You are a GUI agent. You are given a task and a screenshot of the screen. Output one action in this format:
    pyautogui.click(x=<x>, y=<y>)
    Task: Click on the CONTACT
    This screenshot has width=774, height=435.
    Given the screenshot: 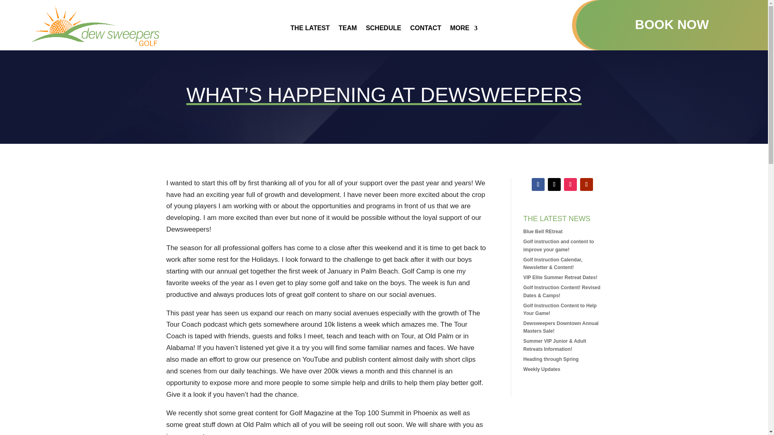 What is the action you would take?
    pyautogui.click(x=426, y=30)
    